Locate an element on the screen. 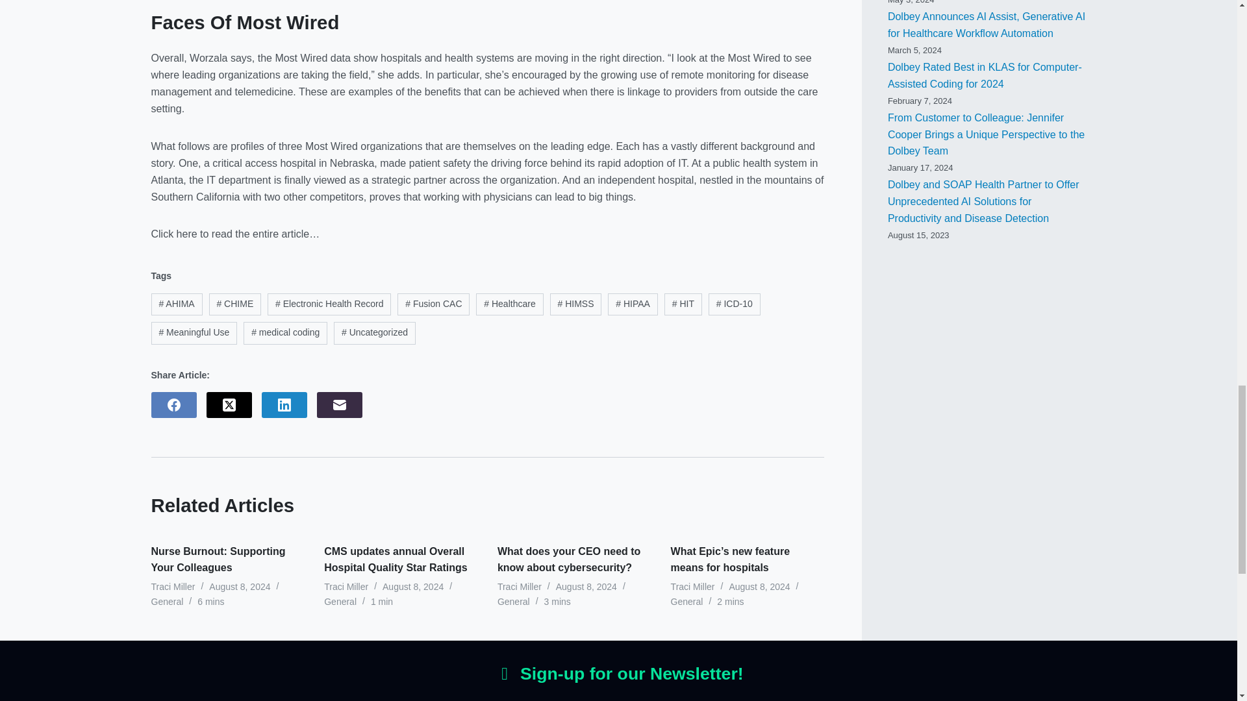 The width and height of the screenshot is (1247, 701). Posts by Traci Miller is located at coordinates (520, 587).